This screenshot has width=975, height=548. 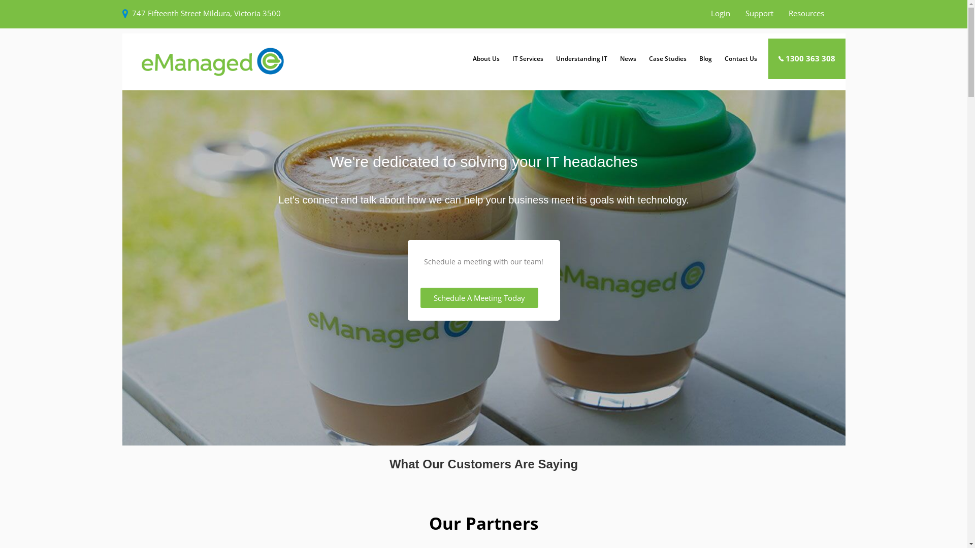 I want to click on Blog, so click(x=705, y=59).